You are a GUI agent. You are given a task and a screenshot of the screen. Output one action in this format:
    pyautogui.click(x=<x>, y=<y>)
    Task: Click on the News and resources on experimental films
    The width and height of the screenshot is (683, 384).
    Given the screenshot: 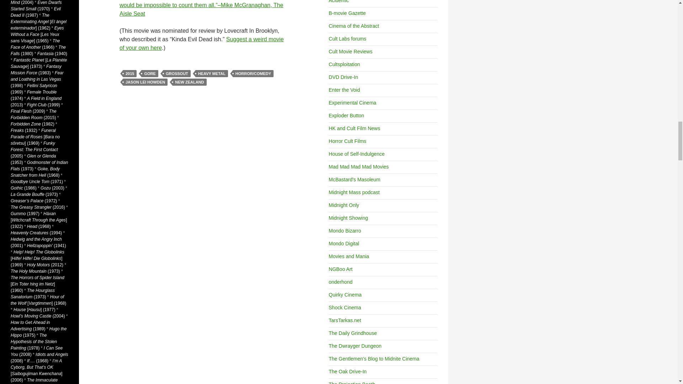 What is the action you would take?
    pyautogui.click(x=352, y=102)
    